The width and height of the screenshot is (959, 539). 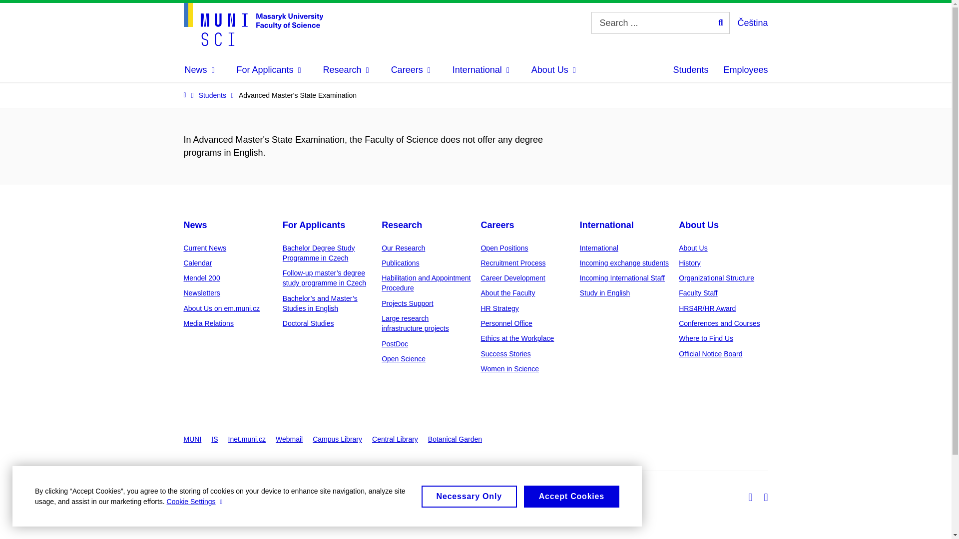 What do you see at coordinates (200, 70) in the screenshot?
I see `News` at bounding box center [200, 70].